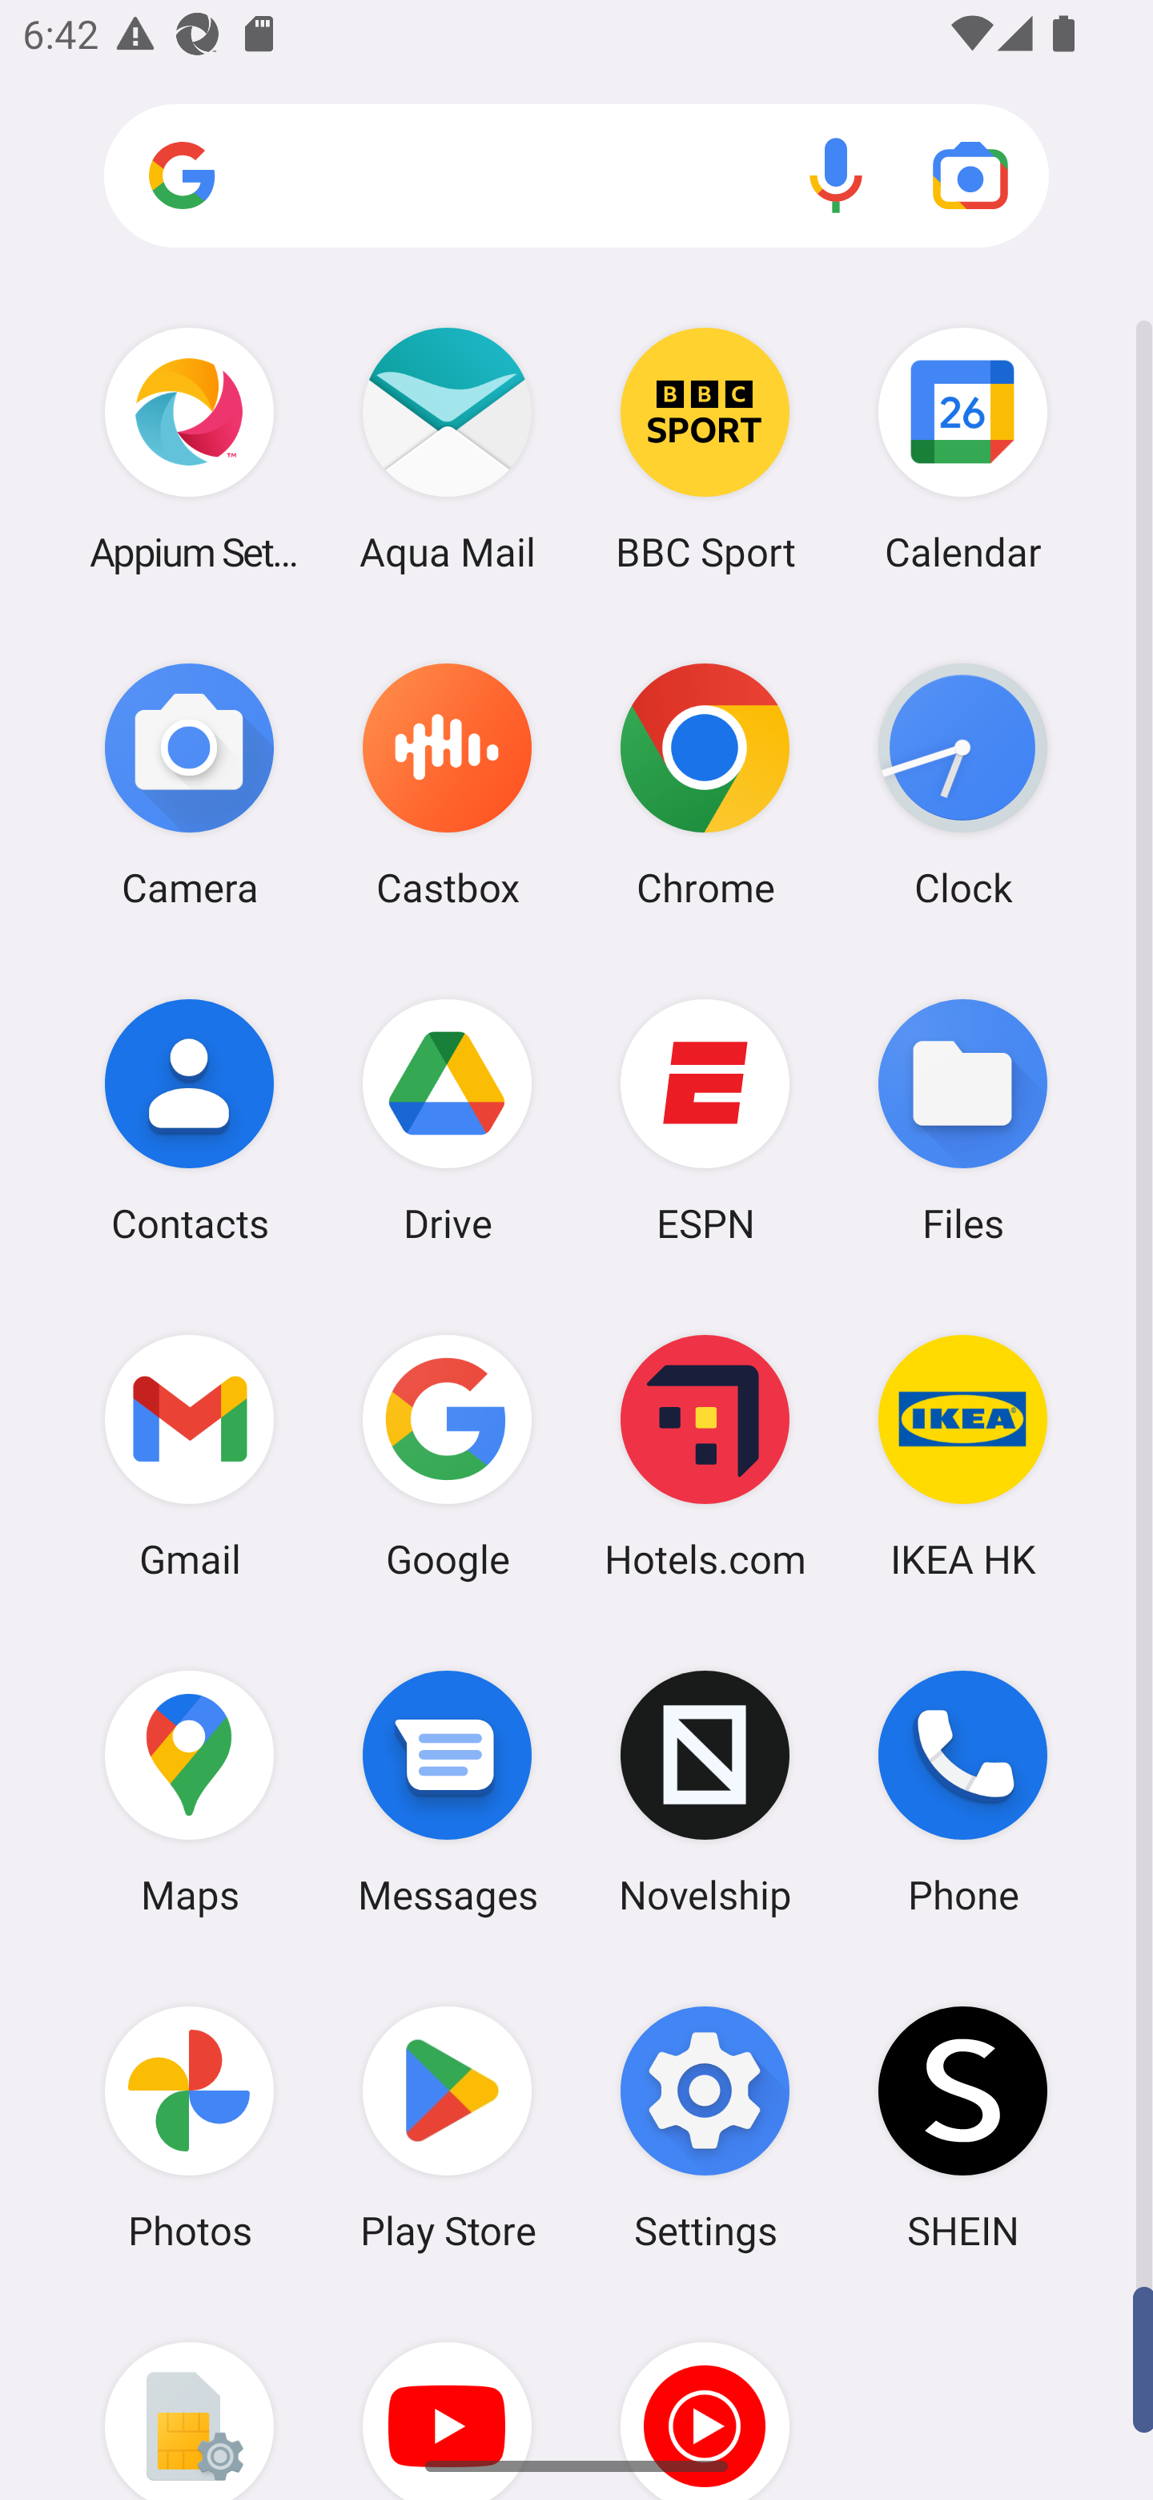 The width and height of the screenshot is (1153, 2500). What do you see at coordinates (576, 176) in the screenshot?
I see `Search apps, web and more` at bounding box center [576, 176].